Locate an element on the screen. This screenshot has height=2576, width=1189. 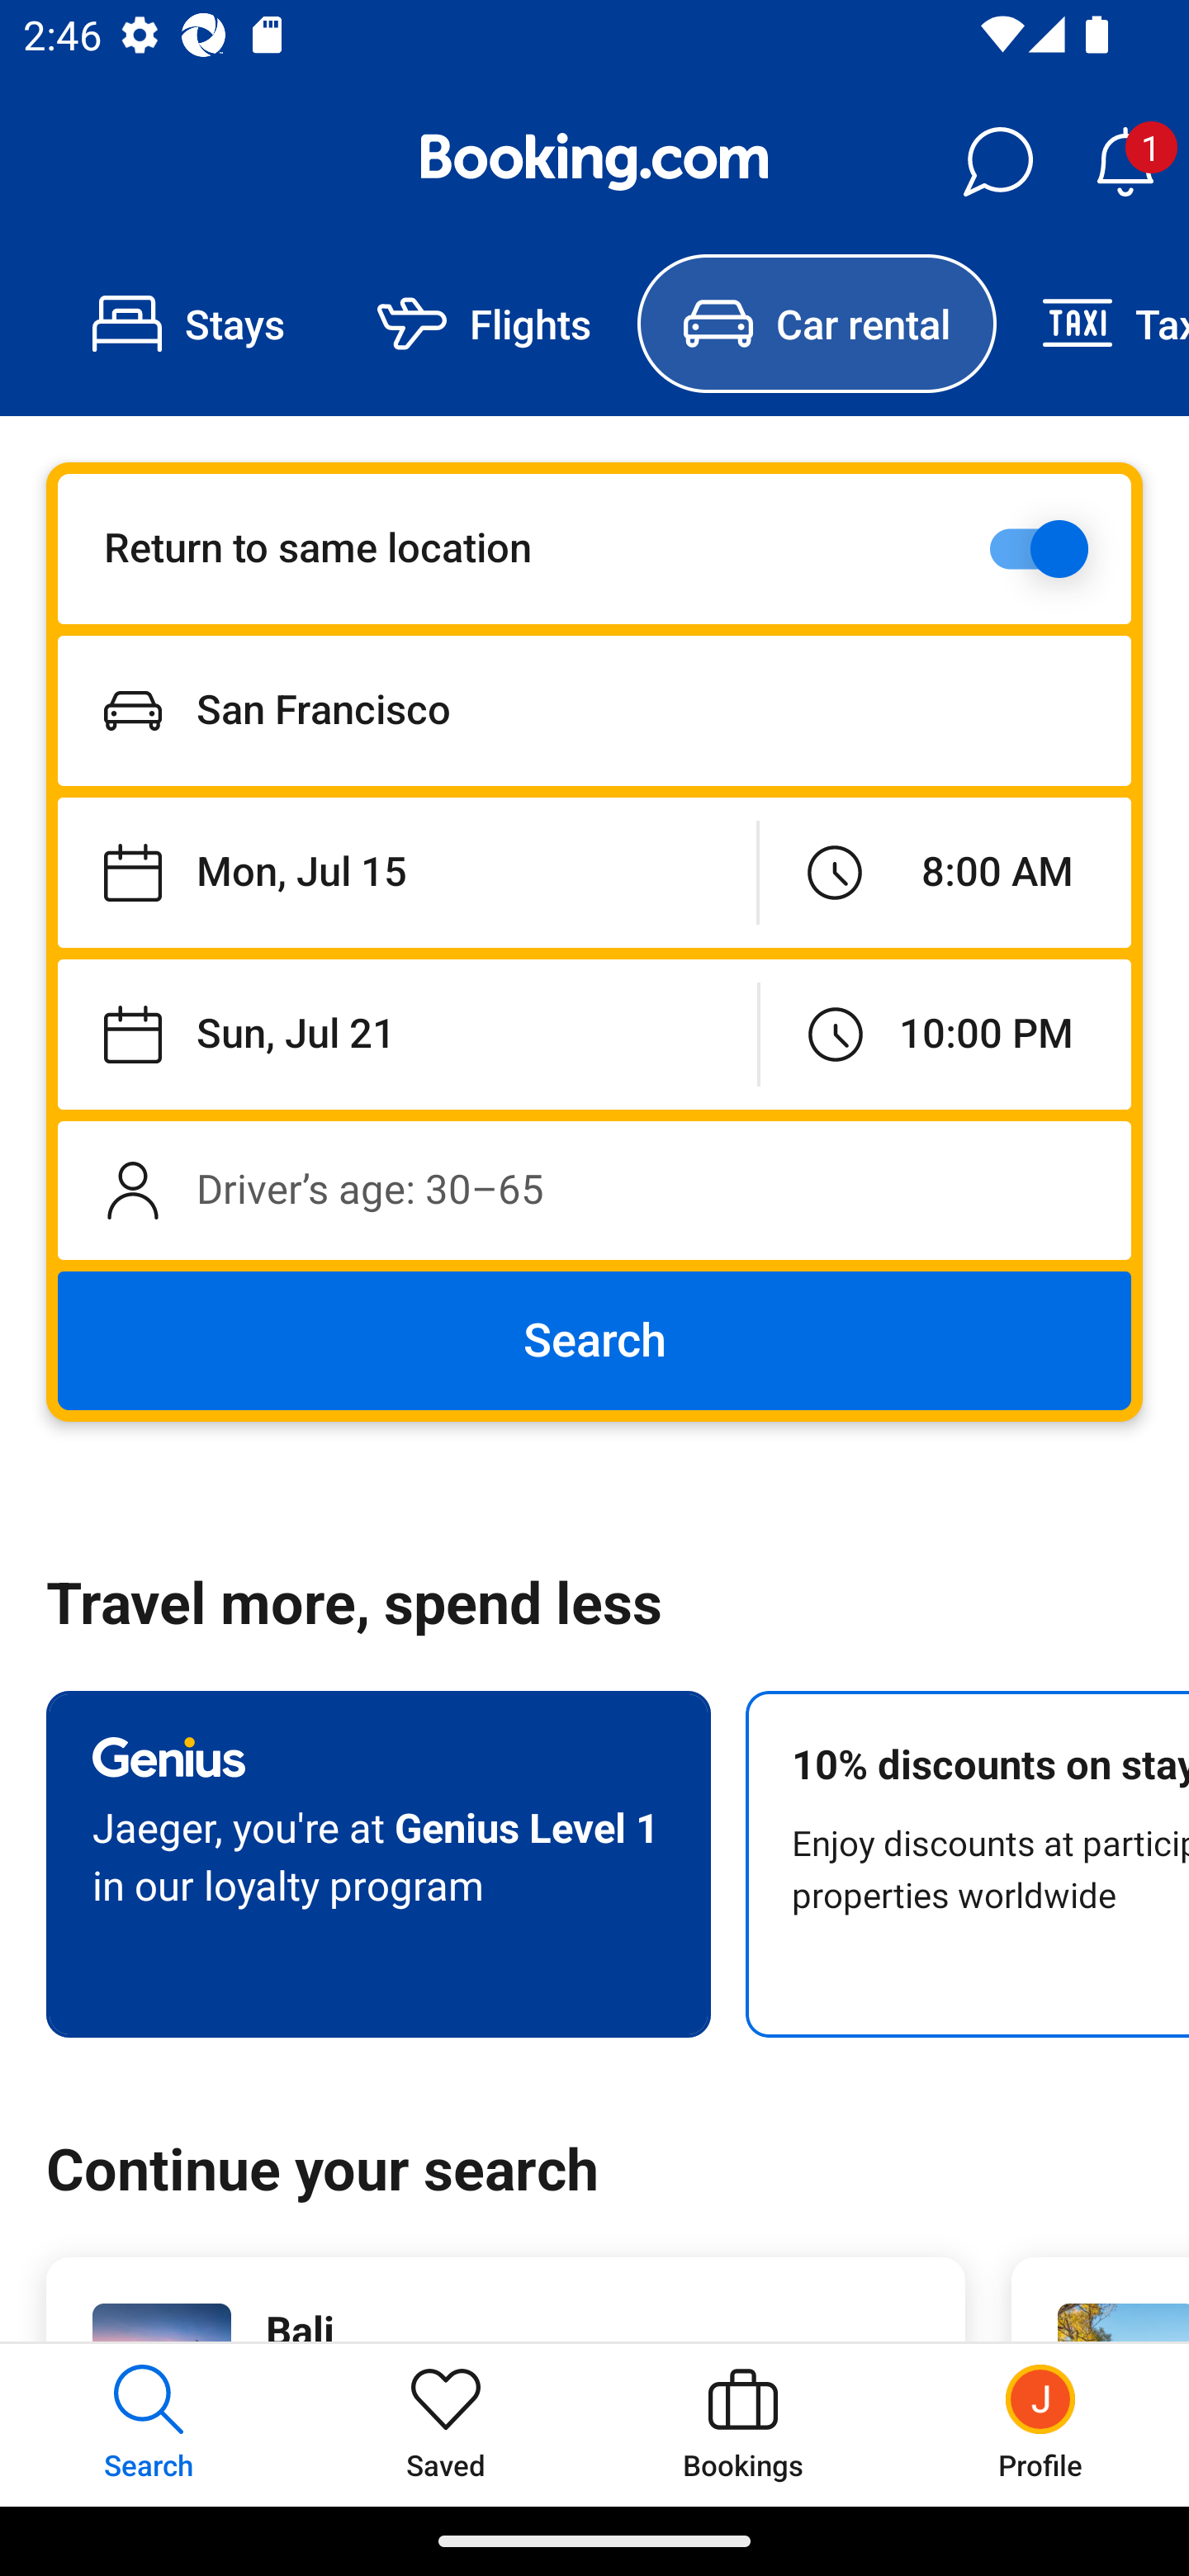
Enter the driver's age is located at coordinates (594, 1190).